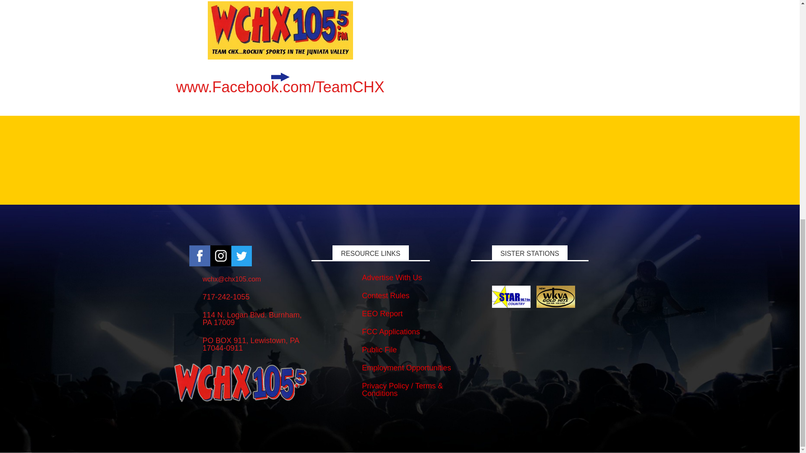 The height and width of the screenshot is (453, 806). I want to click on Employment Opportunities, so click(406, 367).